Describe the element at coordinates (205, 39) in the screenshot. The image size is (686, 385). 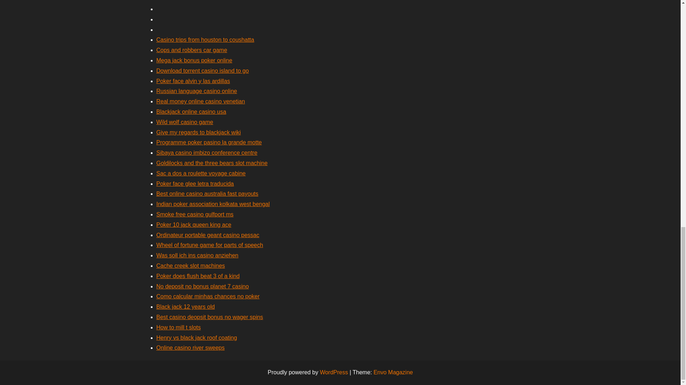
I see `Casino trips from houston to coushatta` at that location.